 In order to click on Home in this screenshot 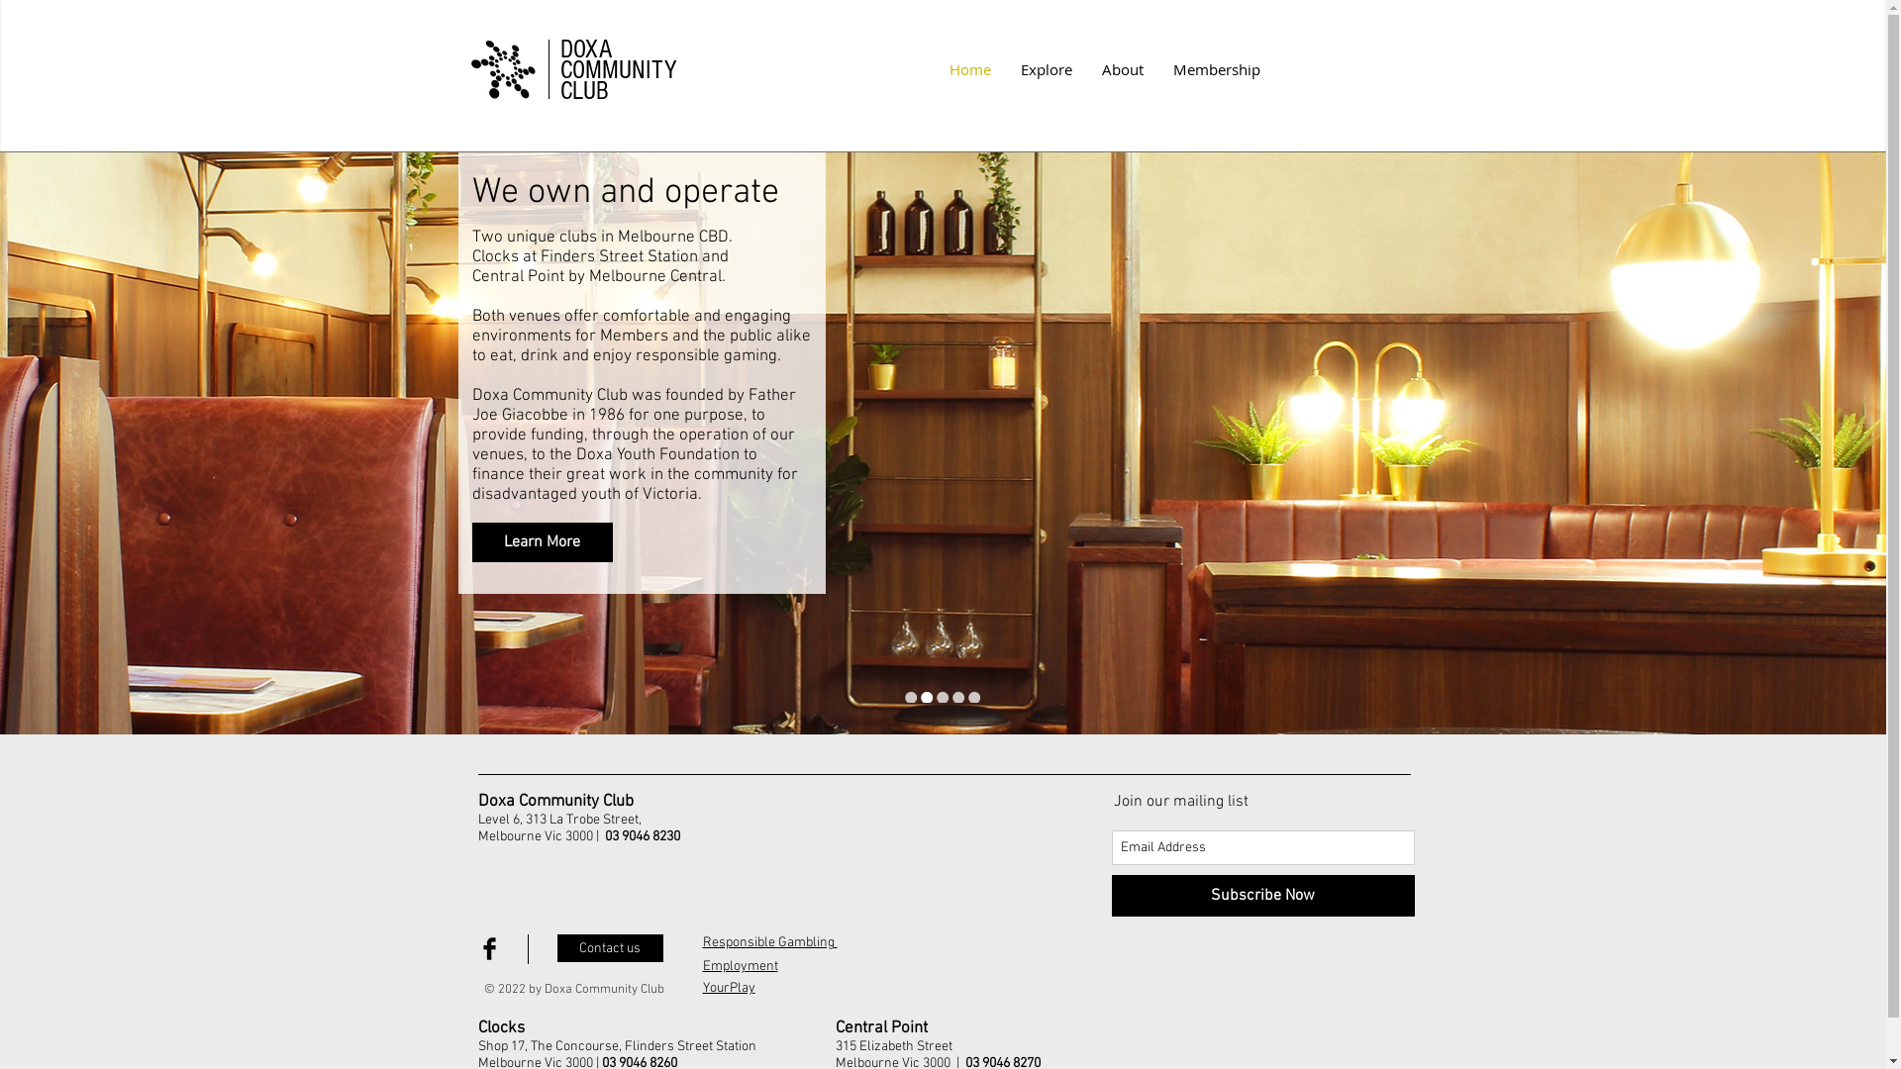, I will do `click(970, 69)`.